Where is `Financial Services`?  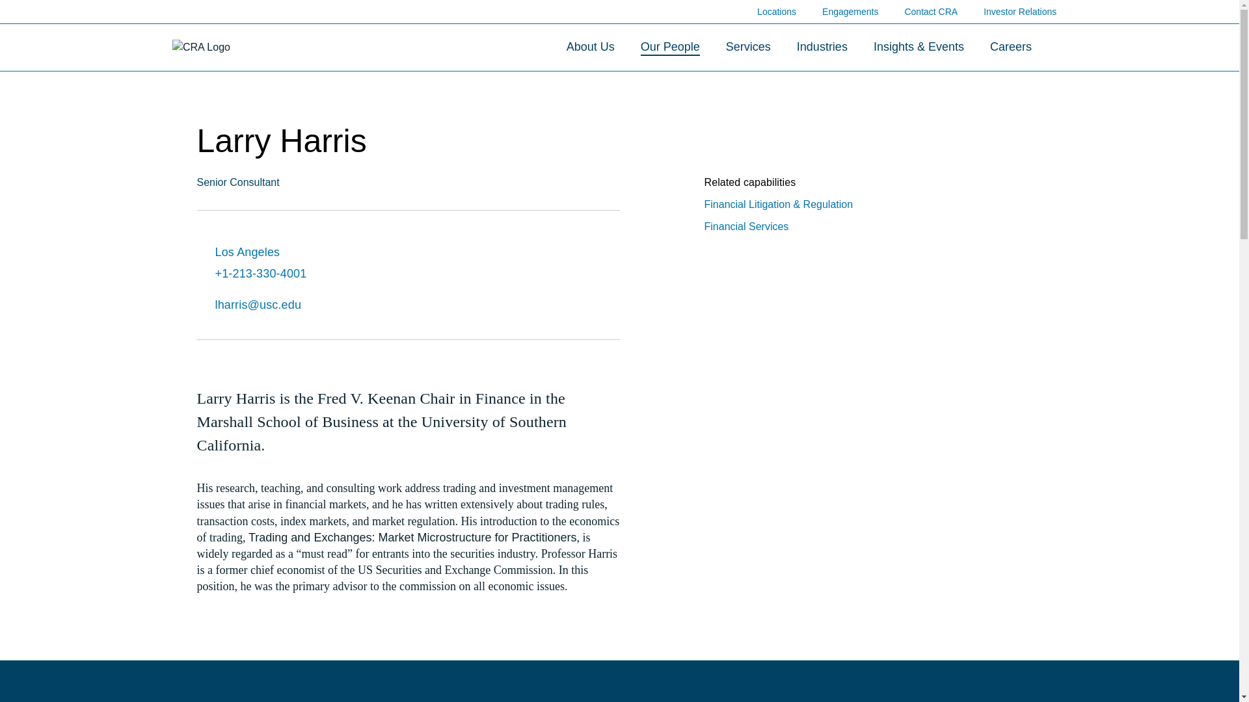
Financial Services is located at coordinates (745, 227).